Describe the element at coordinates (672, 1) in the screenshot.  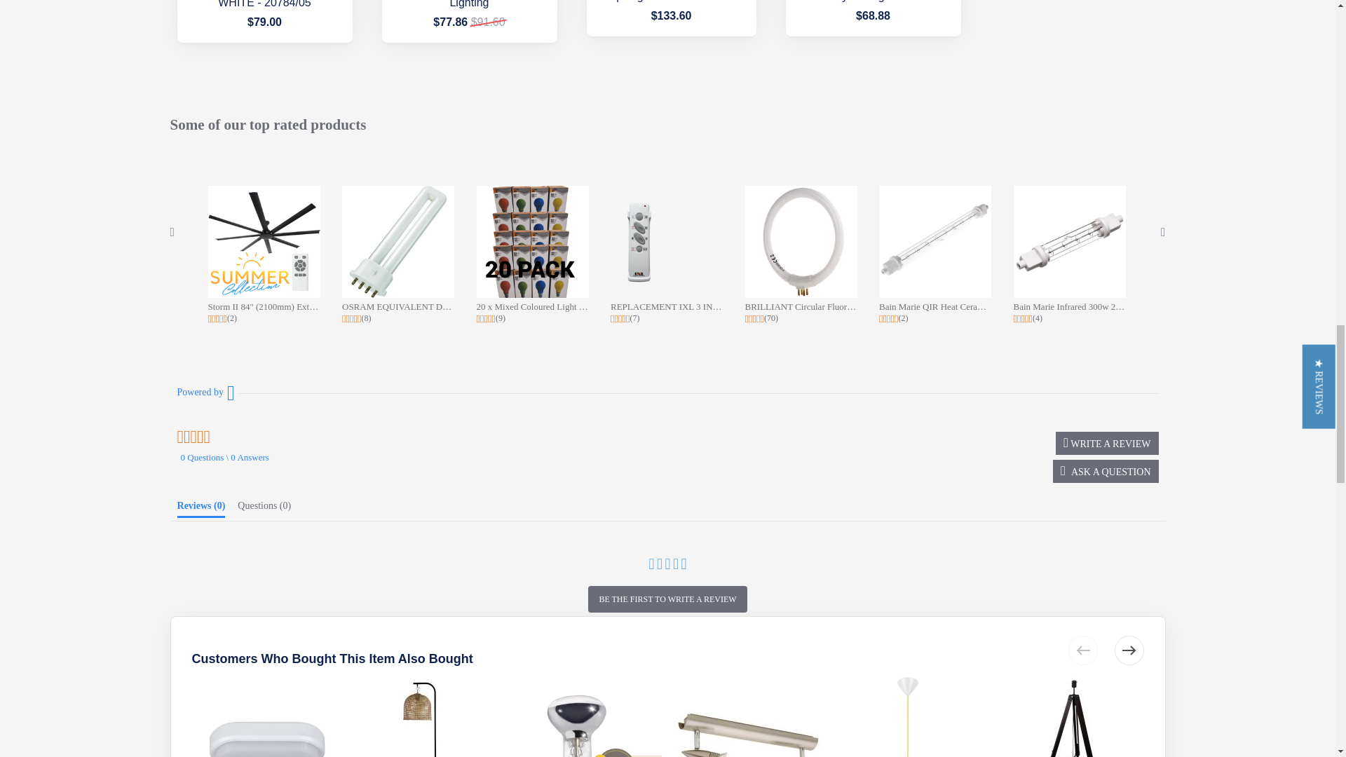
I see `Eco Spot Select PIR Security Spotlight White LHT1055` at that location.